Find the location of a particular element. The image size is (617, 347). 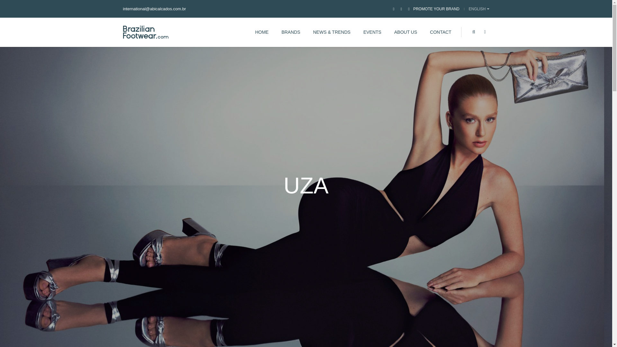

CONTACT is located at coordinates (441, 32).